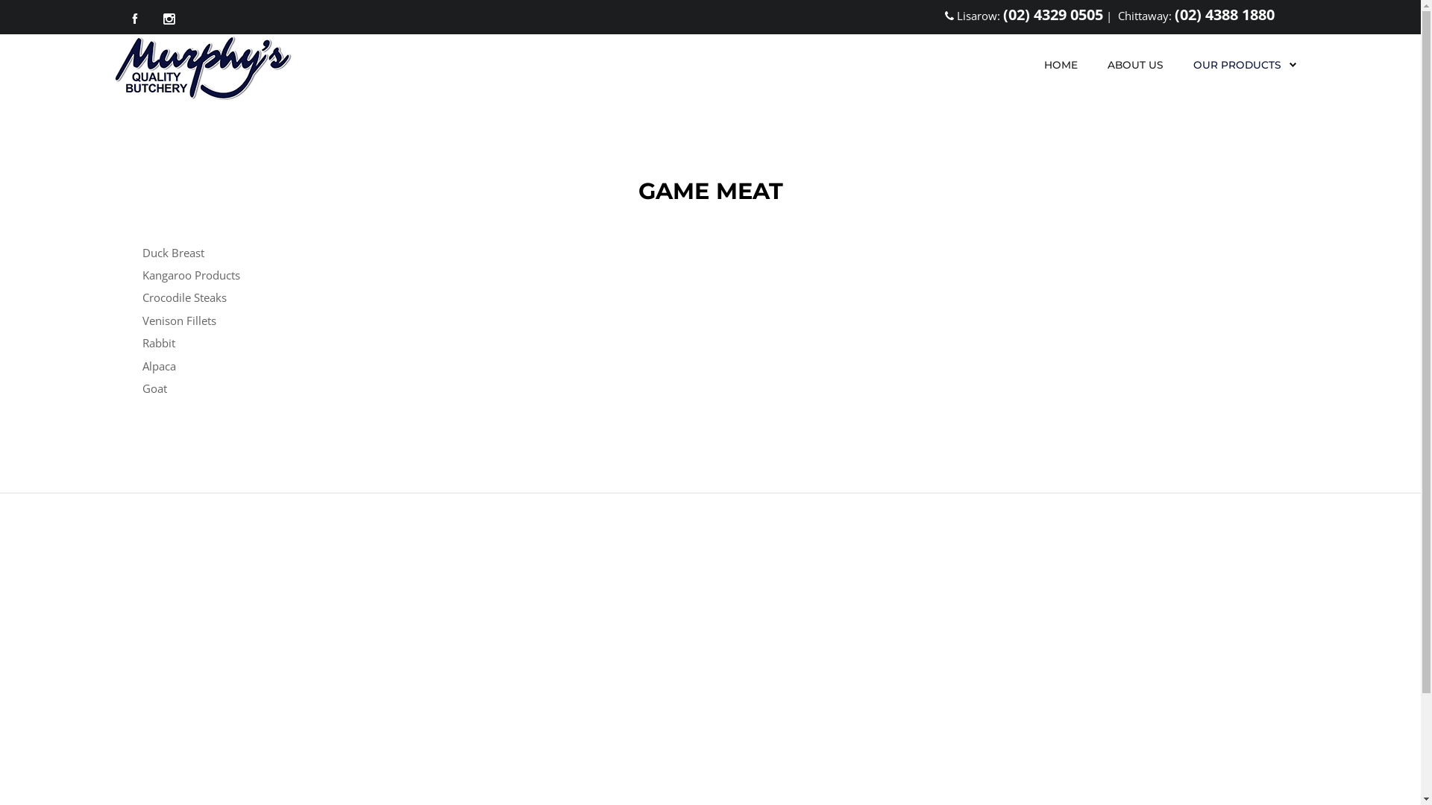 This screenshot has width=1432, height=805. Describe the element at coordinates (1061, 65) in the screenshot. I see `HOME` at that location.